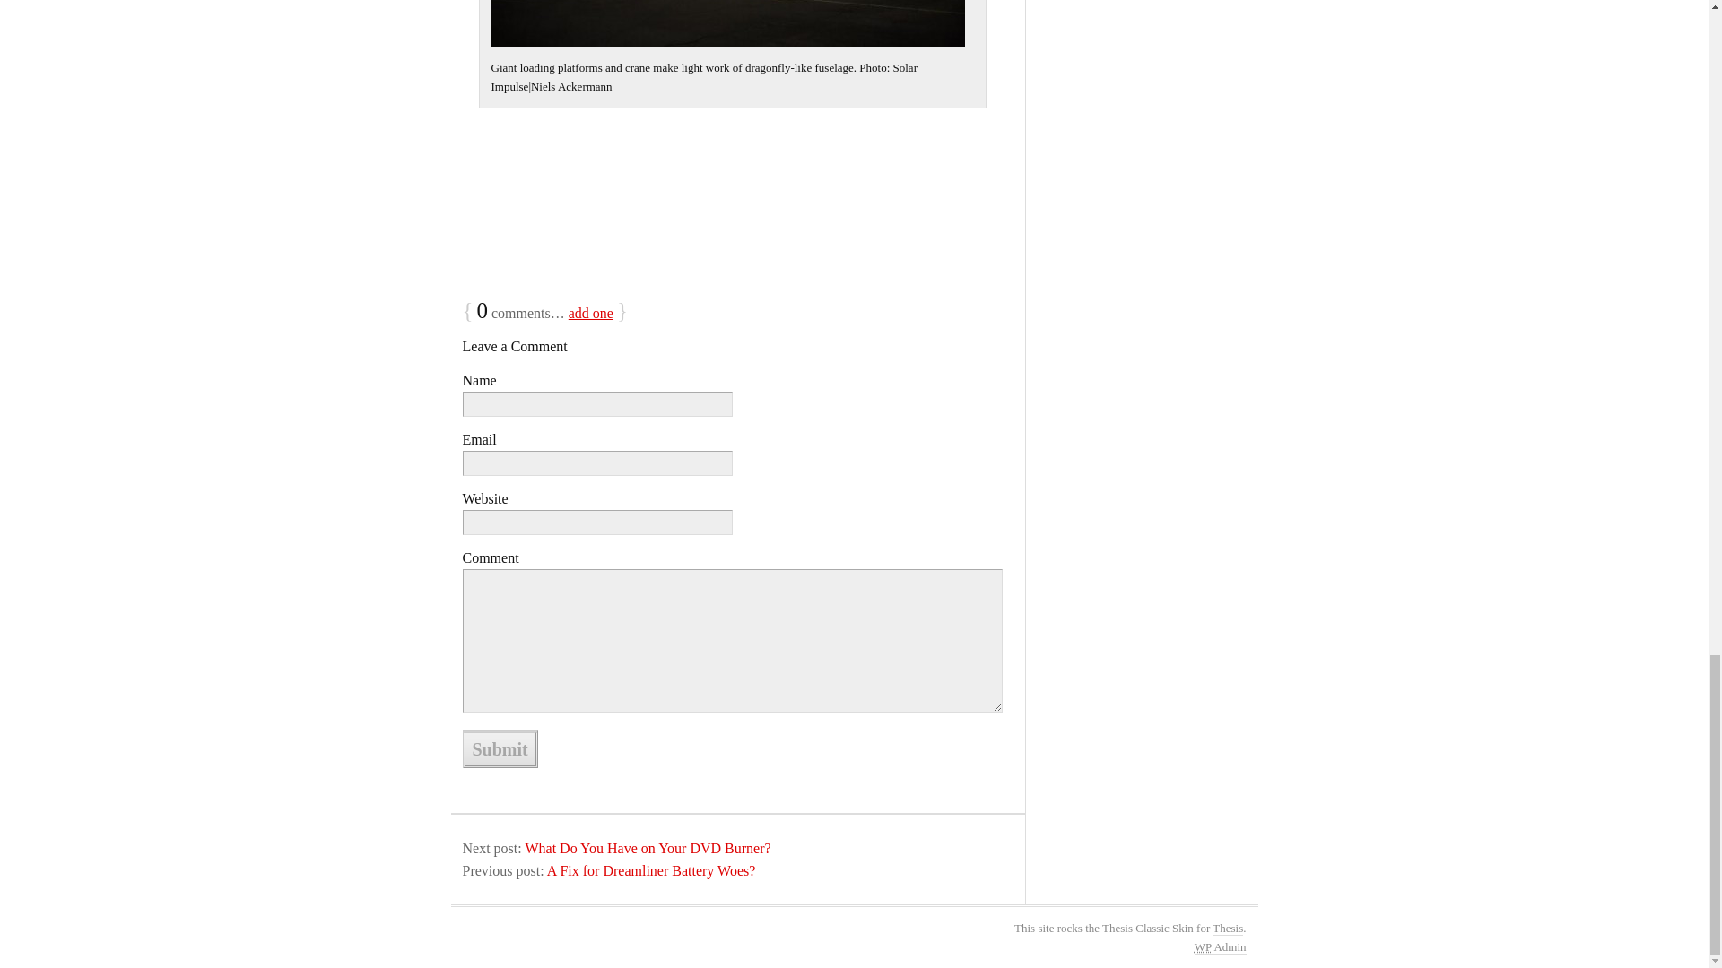 The height and width of the screenshot is (968, 1722). What do you see at coordinates (590, 313) in the screenshot?
I see `add one` at bounding box center [590, 313].